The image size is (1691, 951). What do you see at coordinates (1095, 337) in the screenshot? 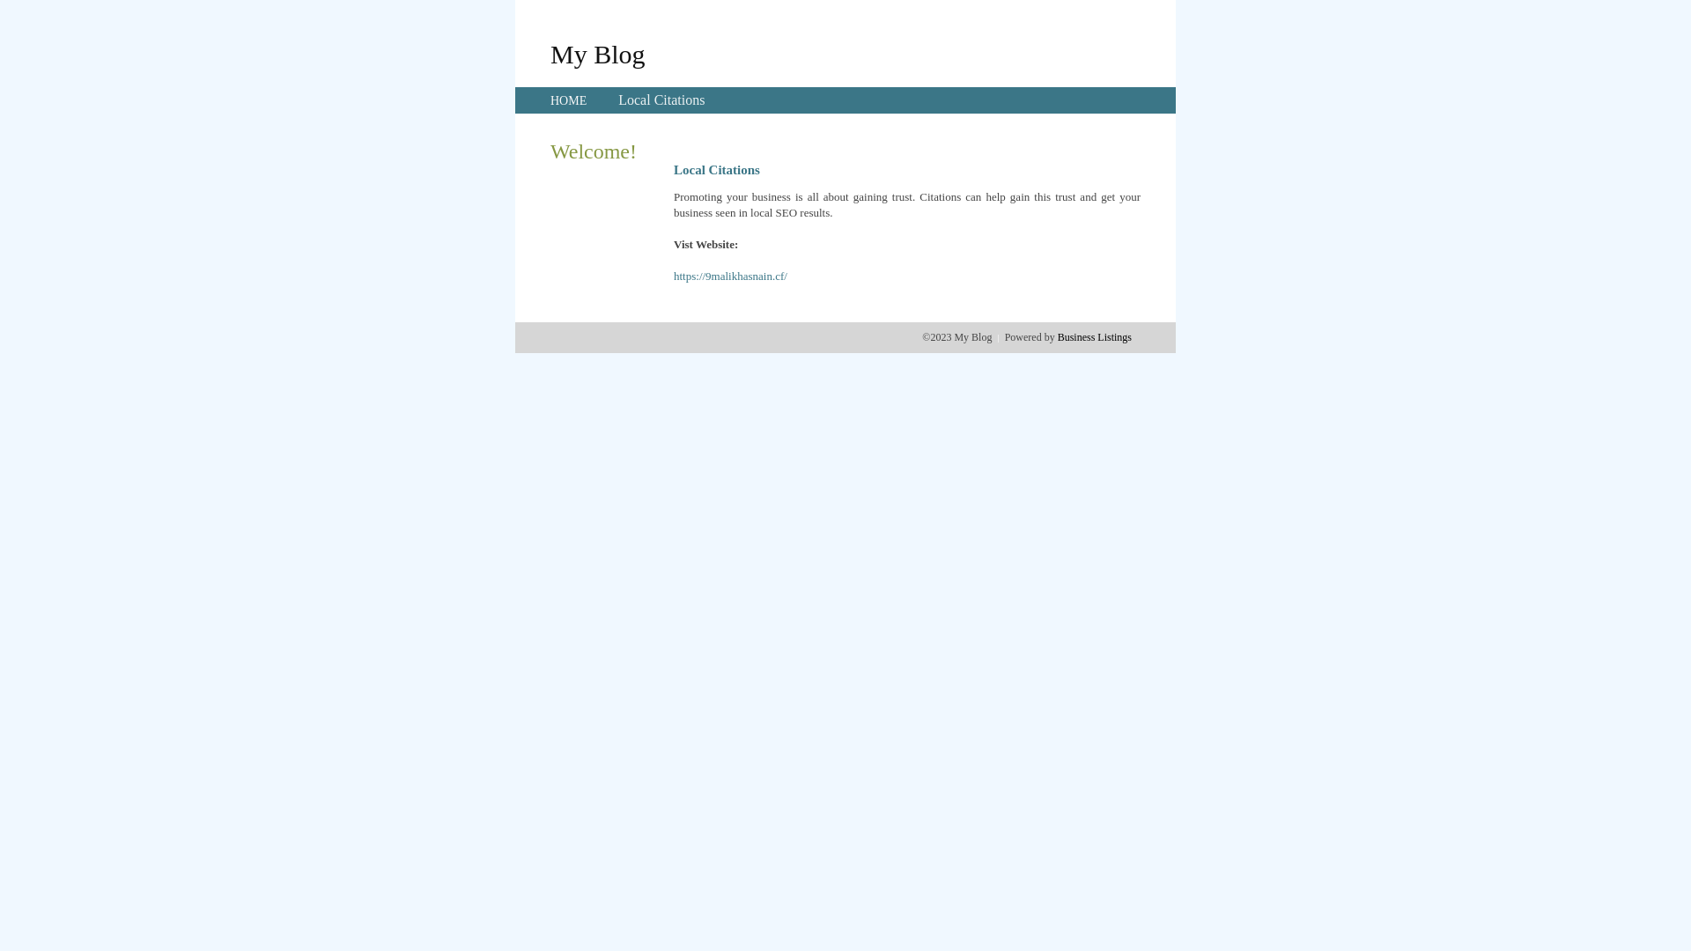
I see `Business Listings` at bounding box center [1095, 337].